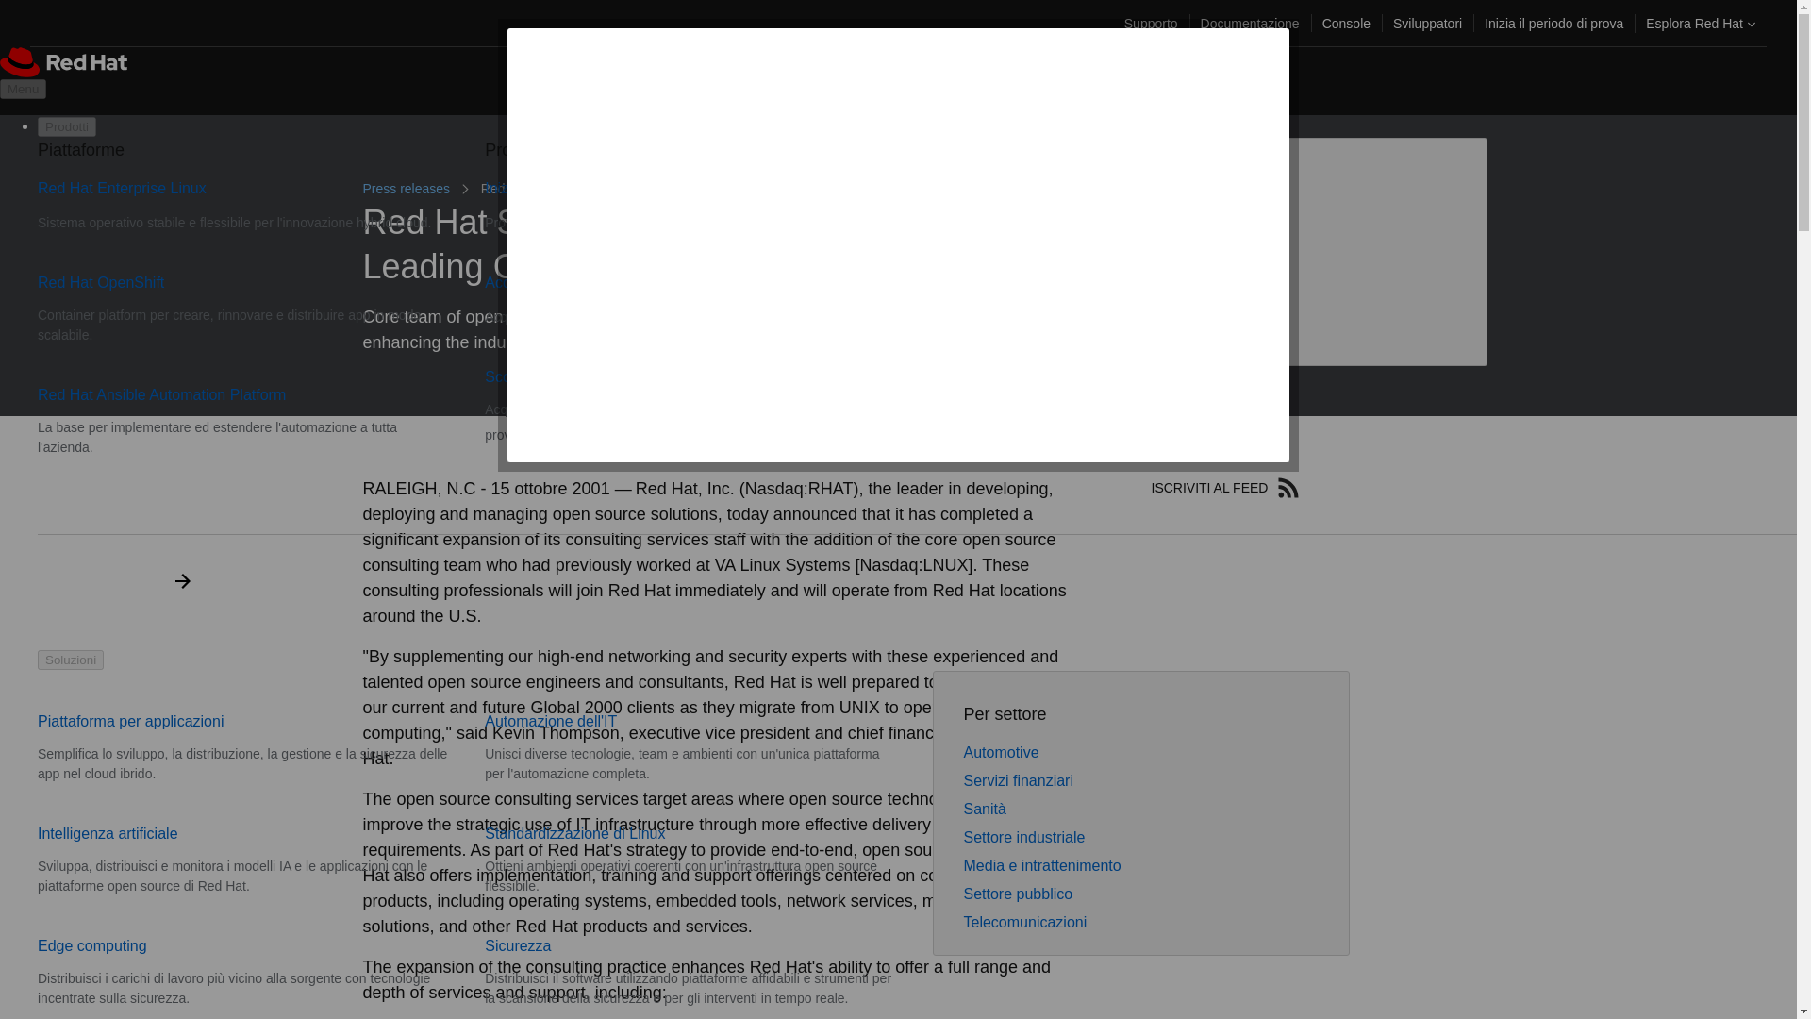 The height and width of the screenshot is (1019, 1811). Describe the element at coordinates (1701, 23) in the screenshot. I see `Esplora Red Hat` at that location.